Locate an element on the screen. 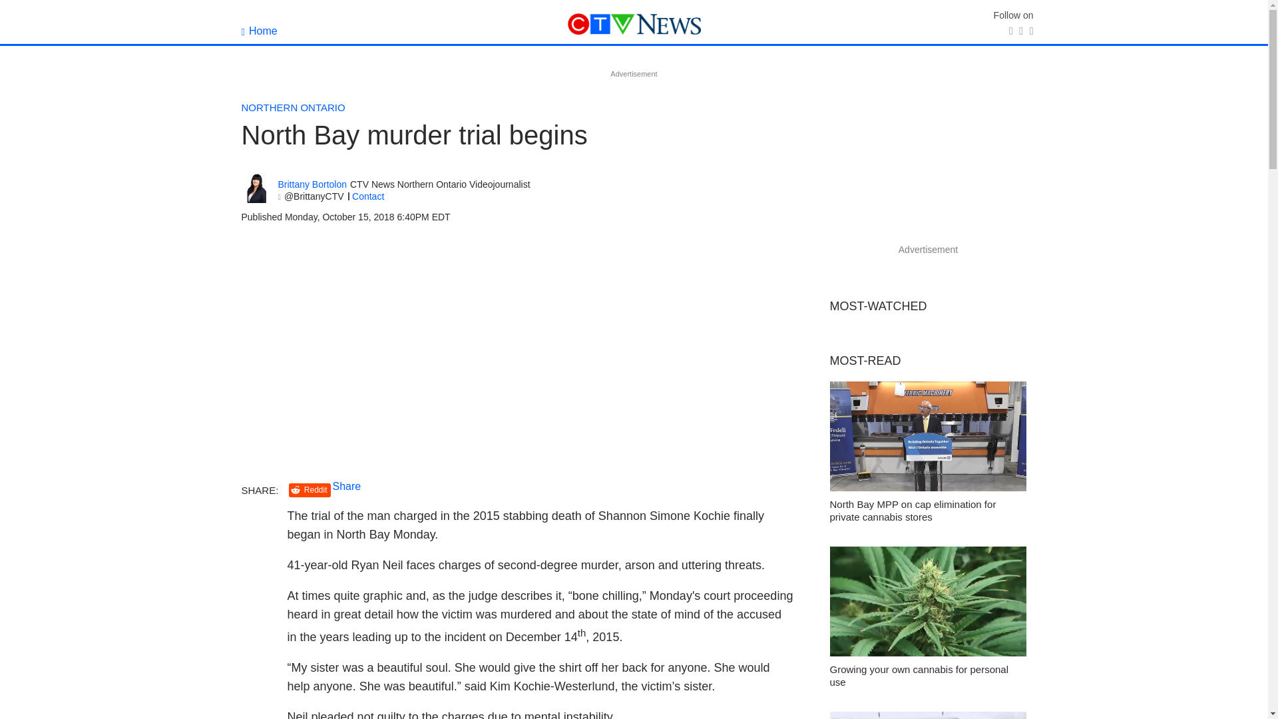 This screenshot has height=719, width=1278. Share is located at coordinates (347, 486).